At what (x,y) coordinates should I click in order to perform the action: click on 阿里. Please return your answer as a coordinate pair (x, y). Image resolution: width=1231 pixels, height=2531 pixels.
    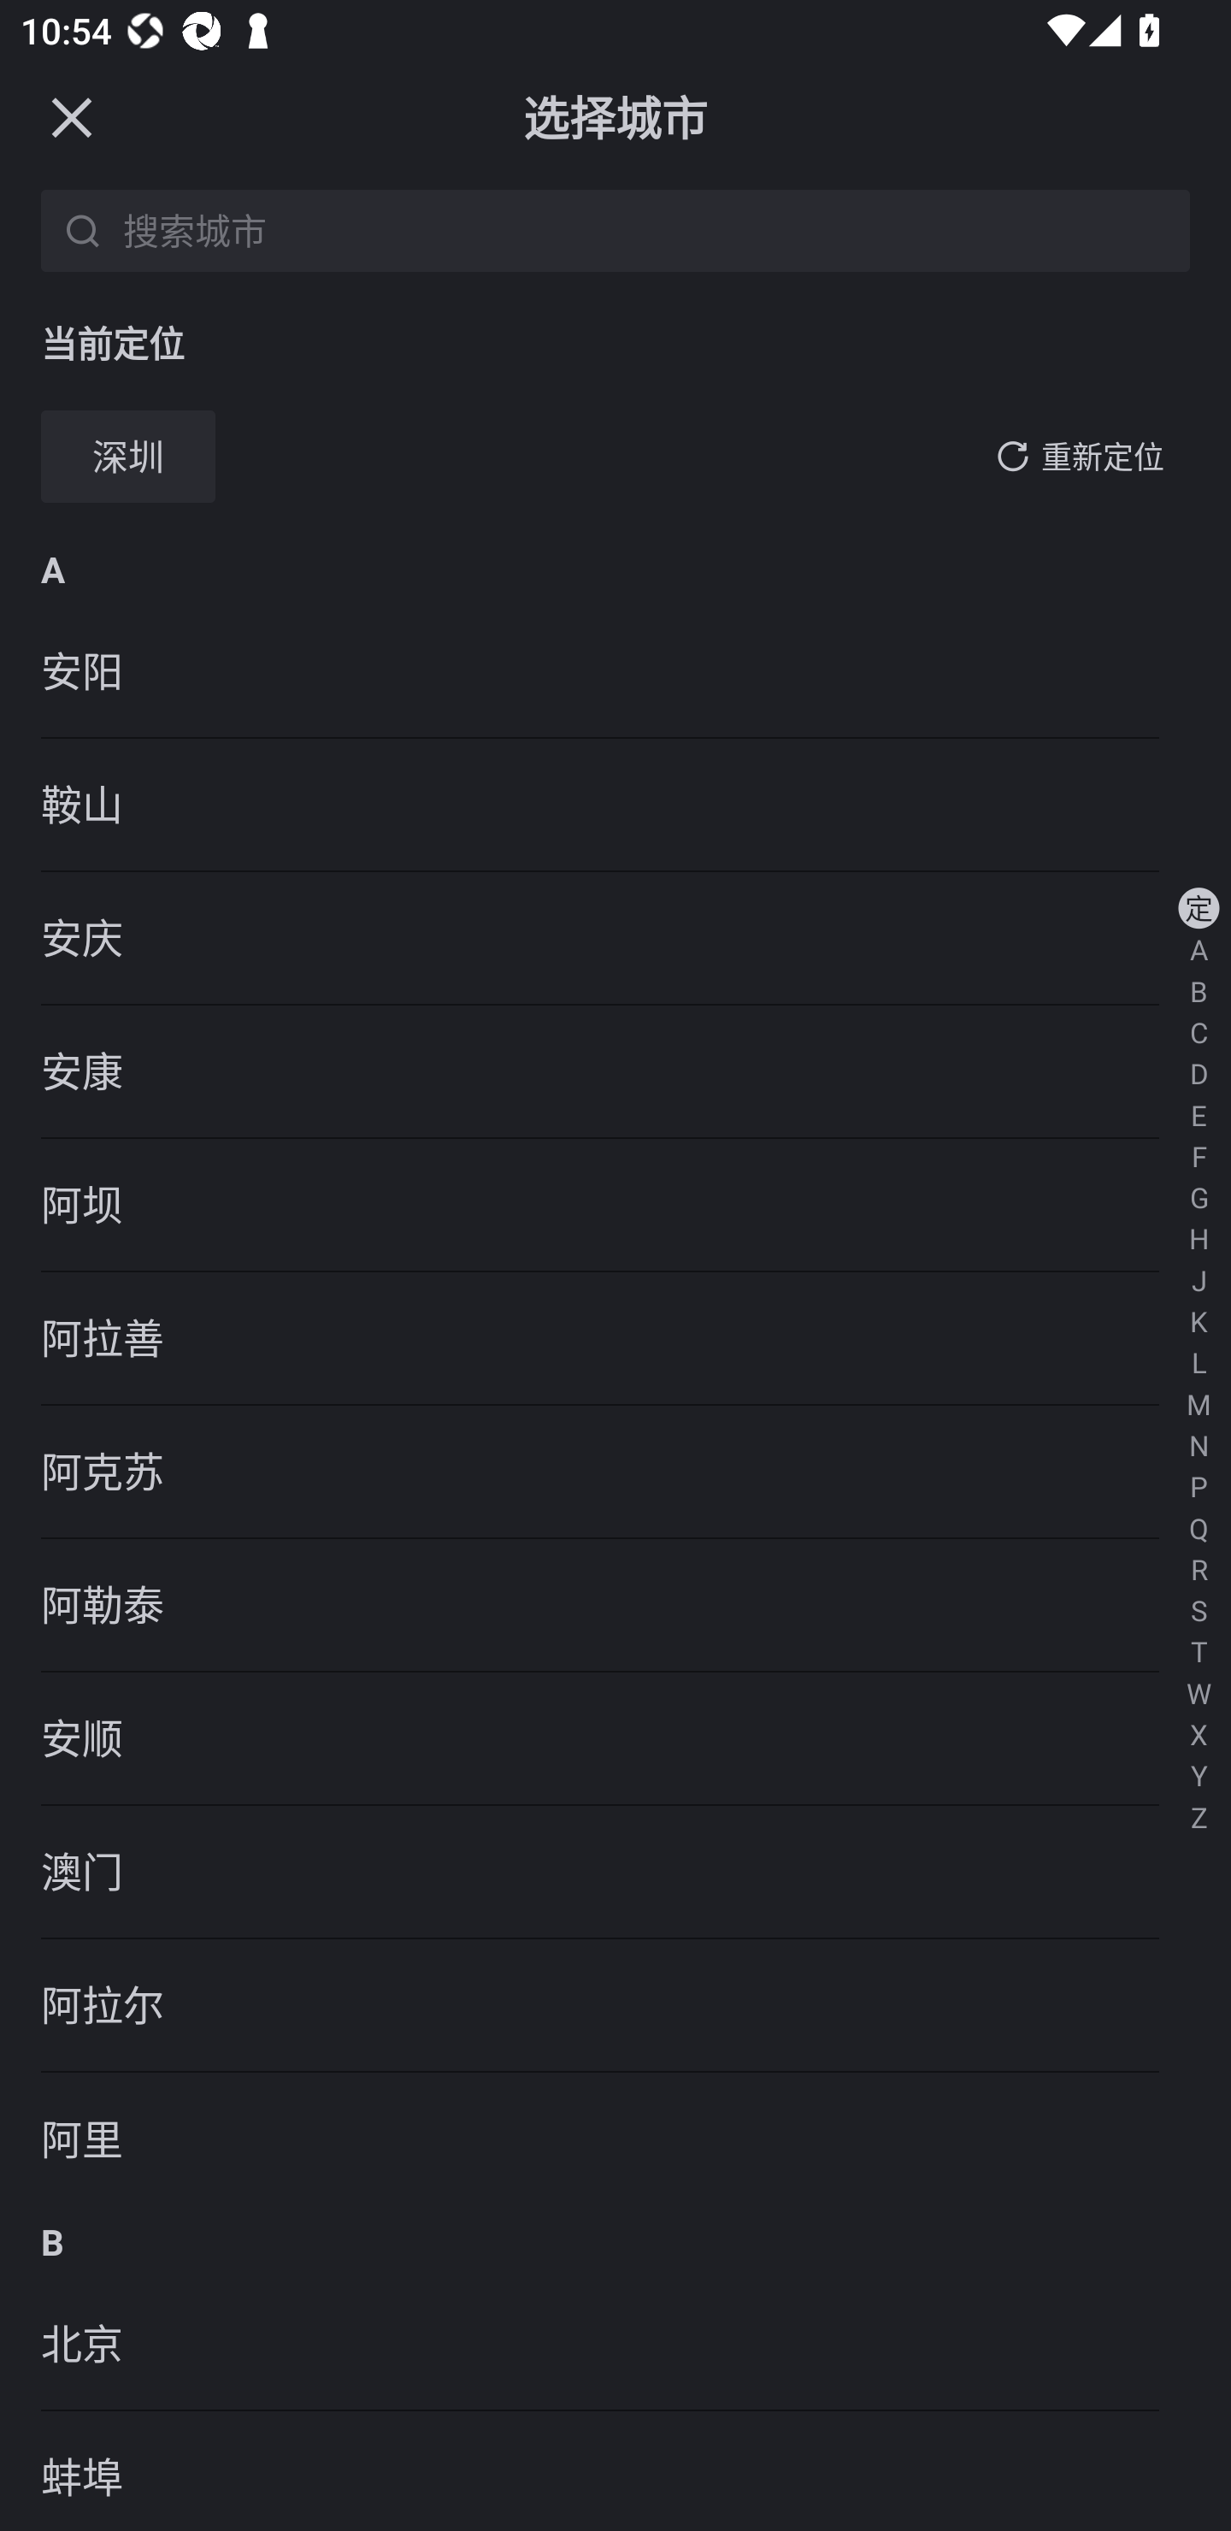
    Looking at the image, I should click on (615, 2139).